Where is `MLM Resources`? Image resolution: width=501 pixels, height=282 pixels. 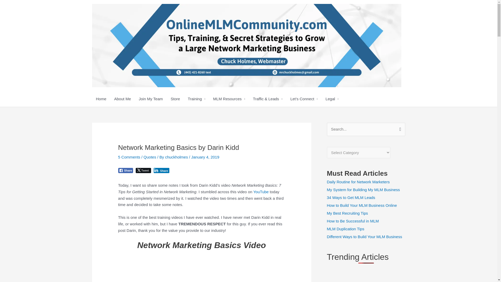
MLM Resources is located at coordinates (229, 99).